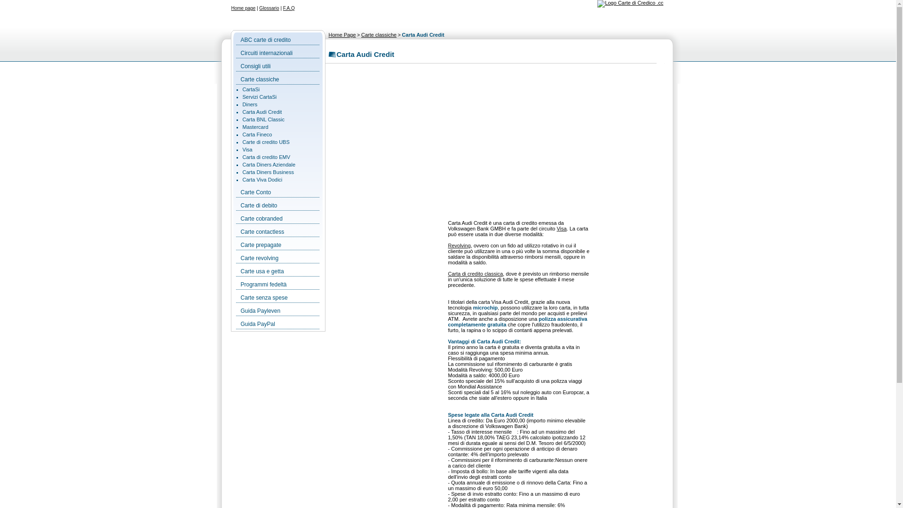 Image resolution: width=903 pixels, height=508 pixels. What do you see at coordinates (475, 274) in the screenshot?
I see `Carta di credito classica` at bounding box center [475, 274].